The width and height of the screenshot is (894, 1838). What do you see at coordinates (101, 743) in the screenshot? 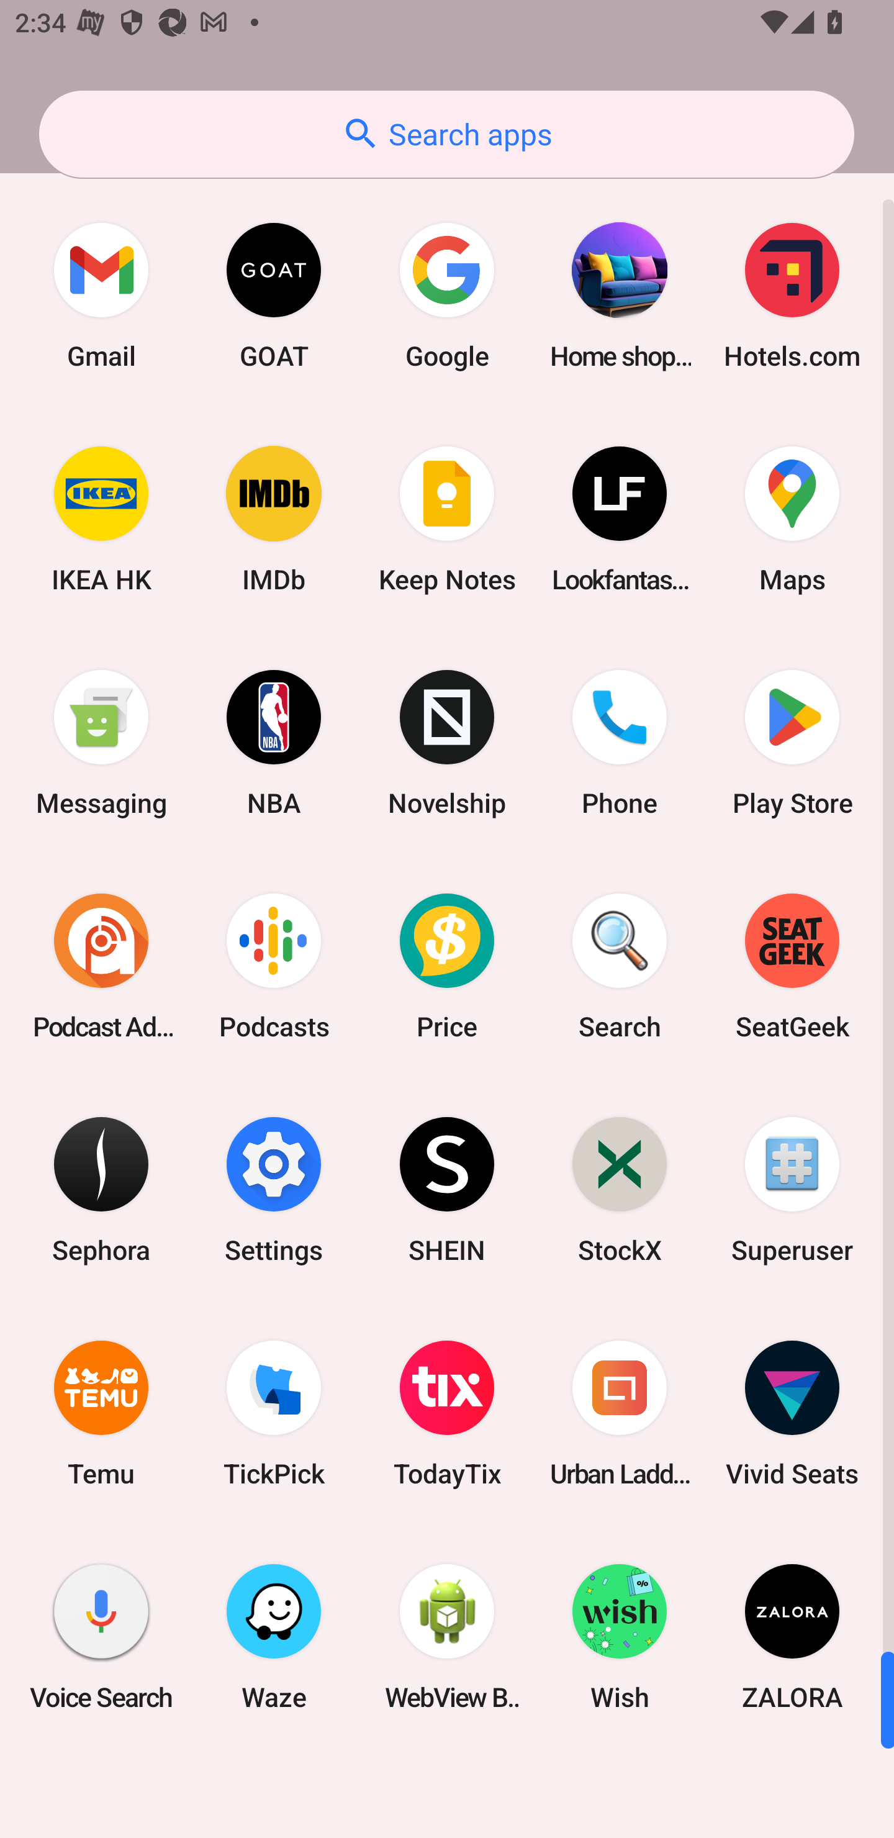
I see `Messaging` at bounding box center [101, 743].